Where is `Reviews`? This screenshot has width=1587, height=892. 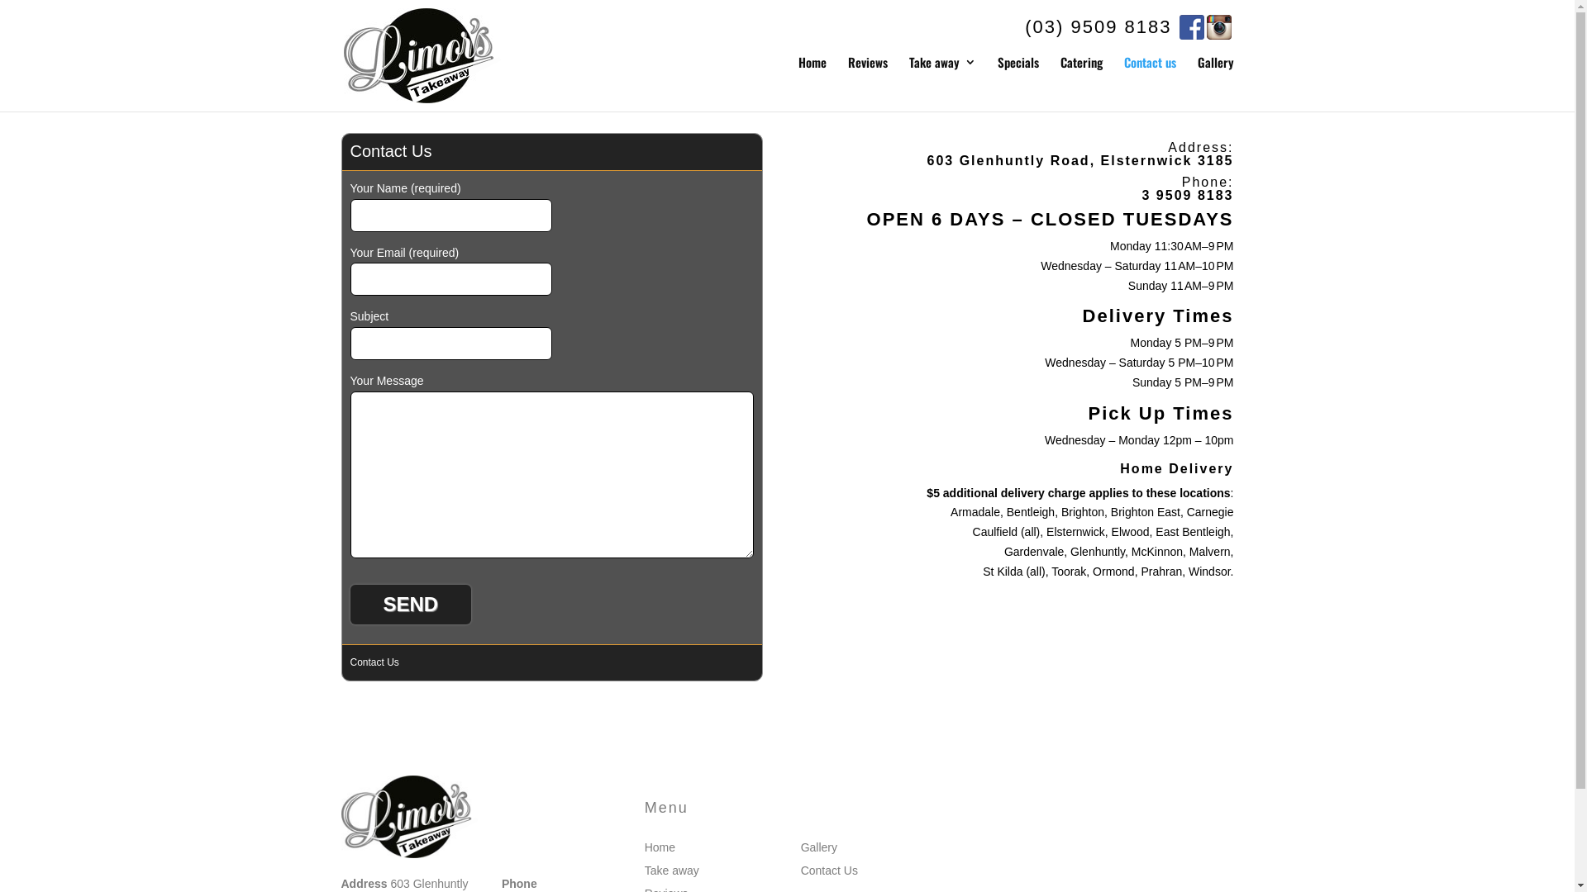
Reviews is located at coordinates (868, 74).